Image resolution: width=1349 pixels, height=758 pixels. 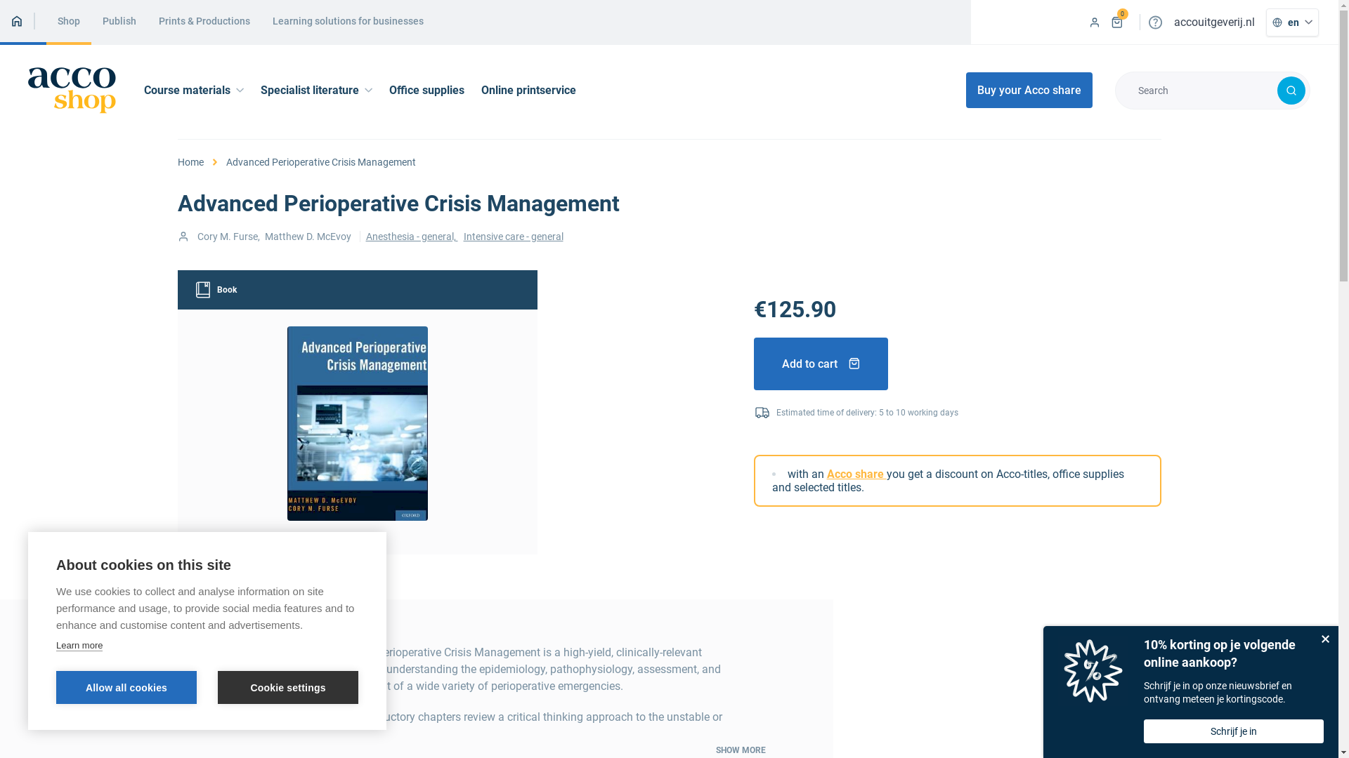 What do you see at coordinates (69, 22) in the screenshot?
I see `Shop` at bounding box center [69, 22].